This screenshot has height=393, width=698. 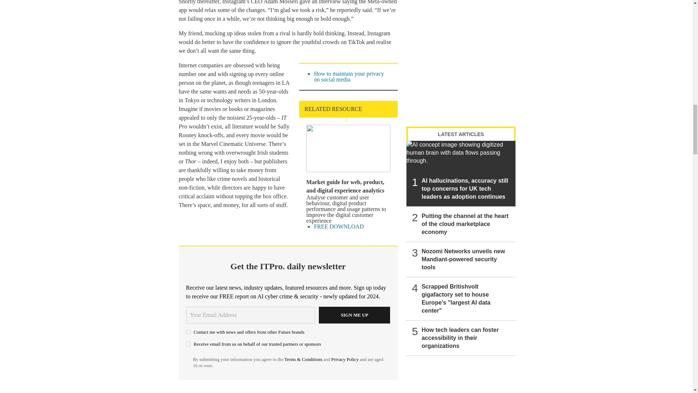 What do you see at coordinates (188, 344) in the screenshot?
I see `on` at bounding box center [188, 344].